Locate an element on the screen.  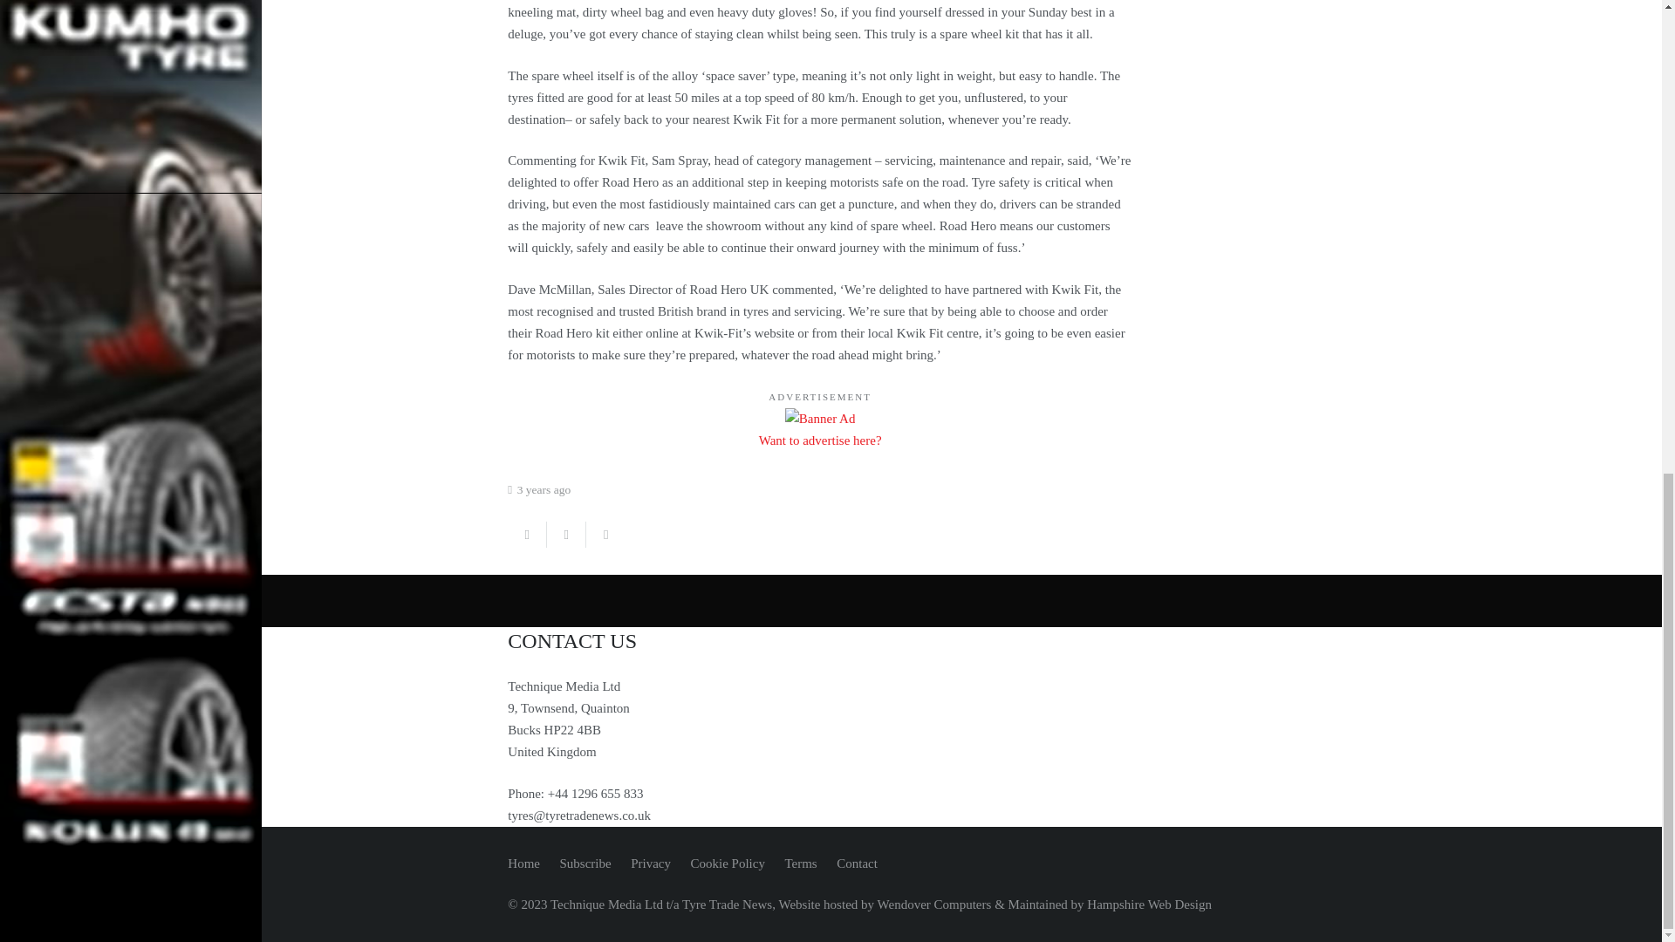
Contact is located at coordinates (857, 863).